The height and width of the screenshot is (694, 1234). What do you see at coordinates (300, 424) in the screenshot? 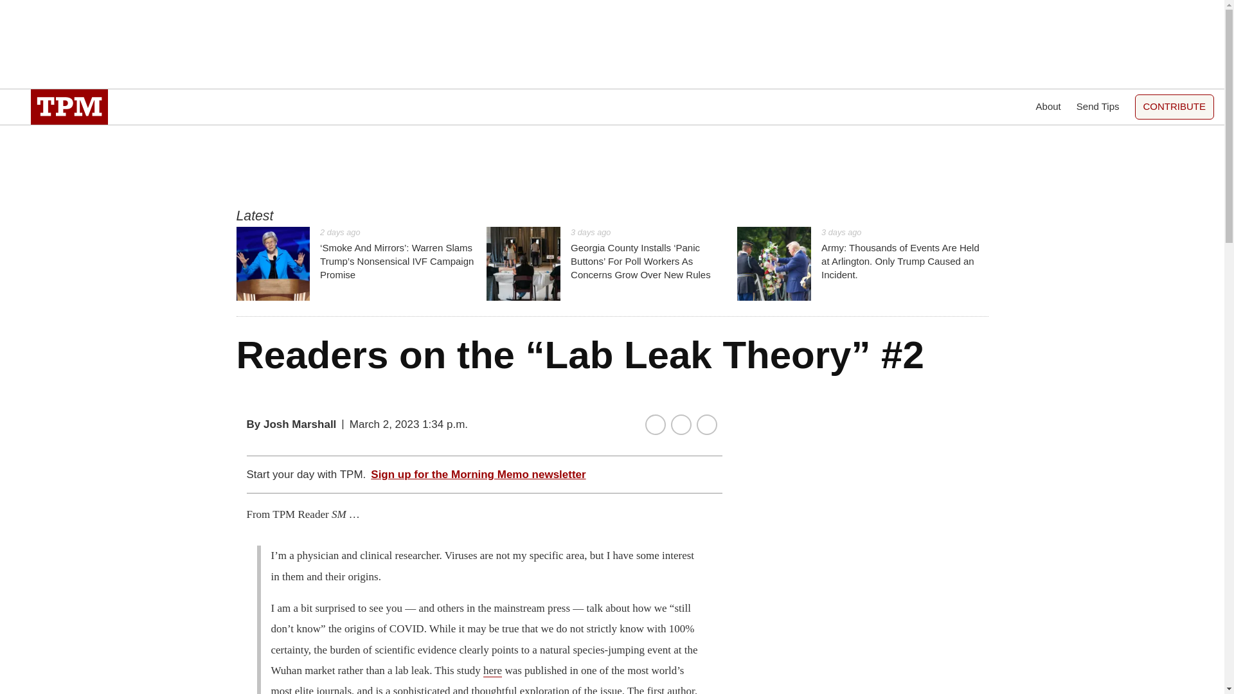
I see `Josh Marshall` at bounding box center [300, 424].